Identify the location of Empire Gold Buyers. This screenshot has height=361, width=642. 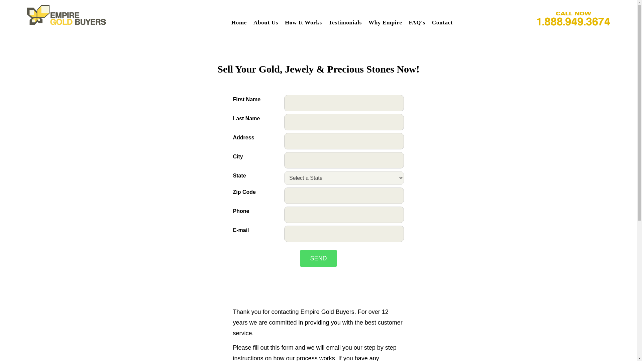
(66, 15).